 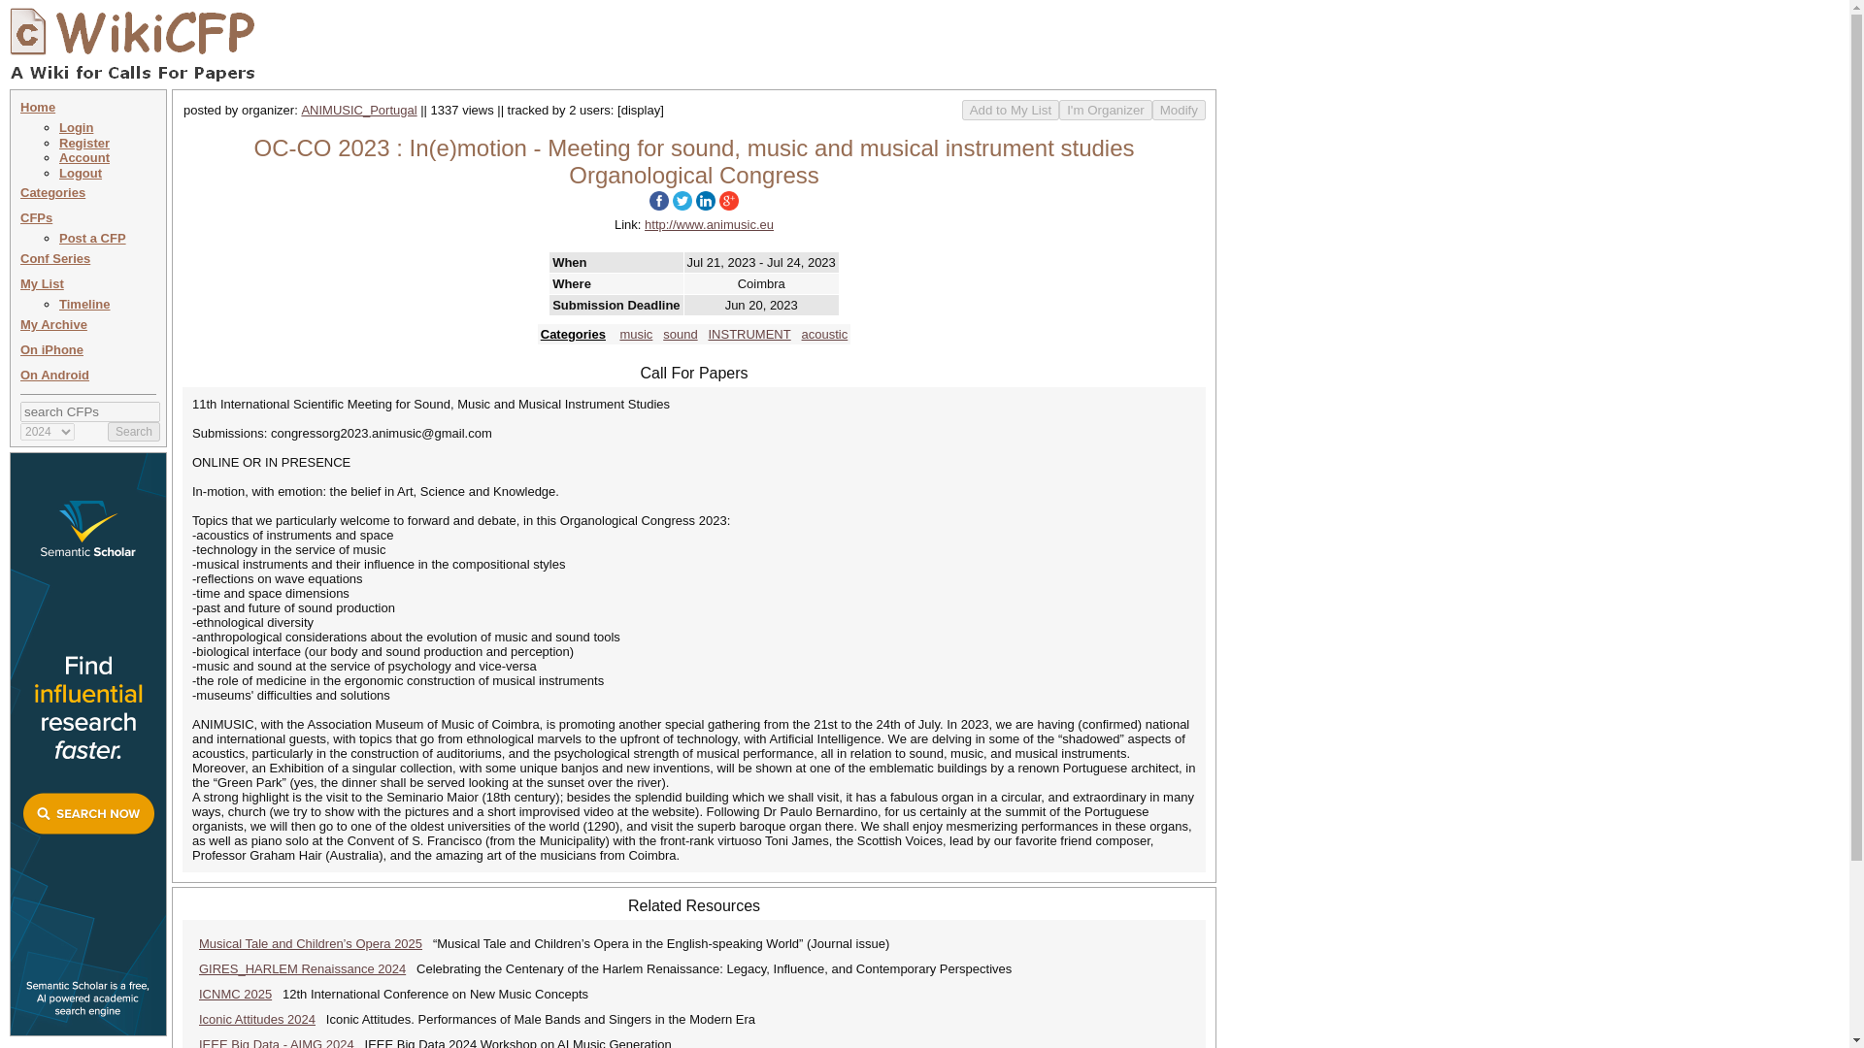 I want to click on acoustic, so click(x=824, y=334).